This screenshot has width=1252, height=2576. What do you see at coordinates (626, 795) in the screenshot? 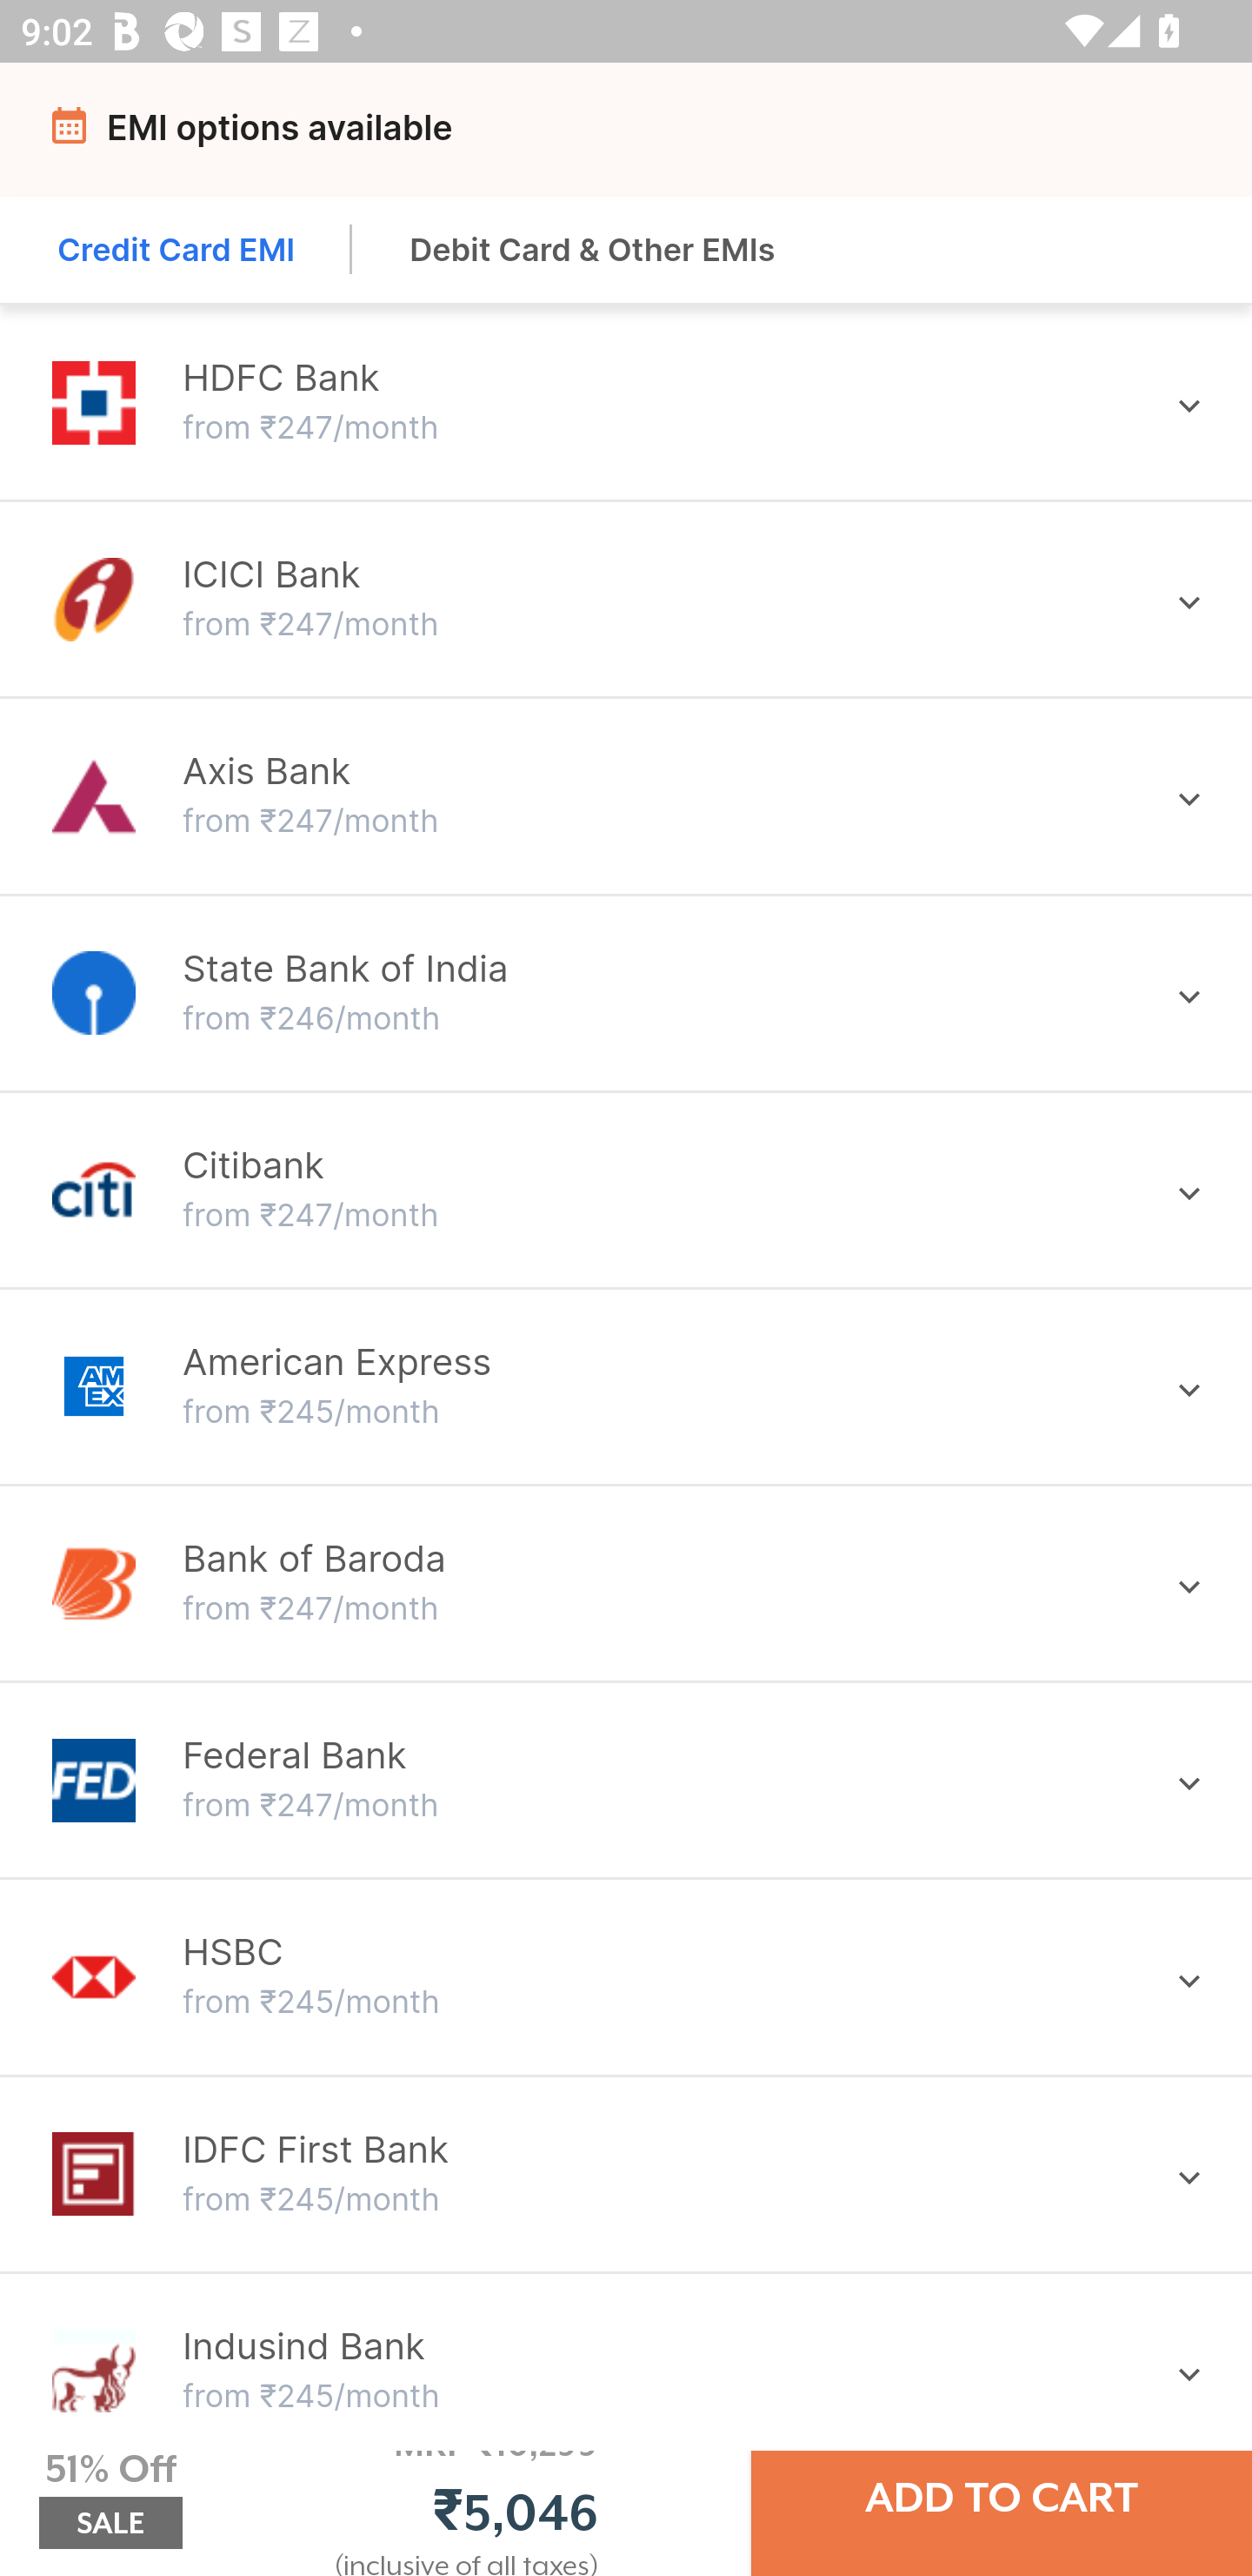
I see `Axis Bank Axis Bank from ₹247/month` at bounding box center [626, 795].